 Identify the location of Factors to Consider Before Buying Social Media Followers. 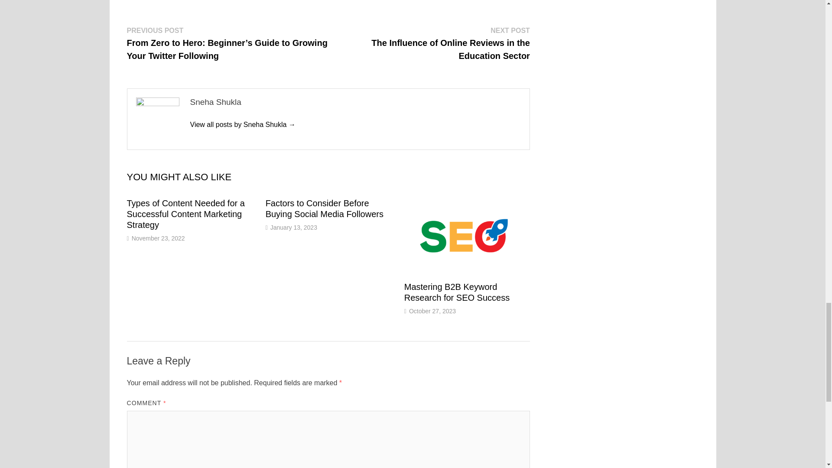
(324, 208).